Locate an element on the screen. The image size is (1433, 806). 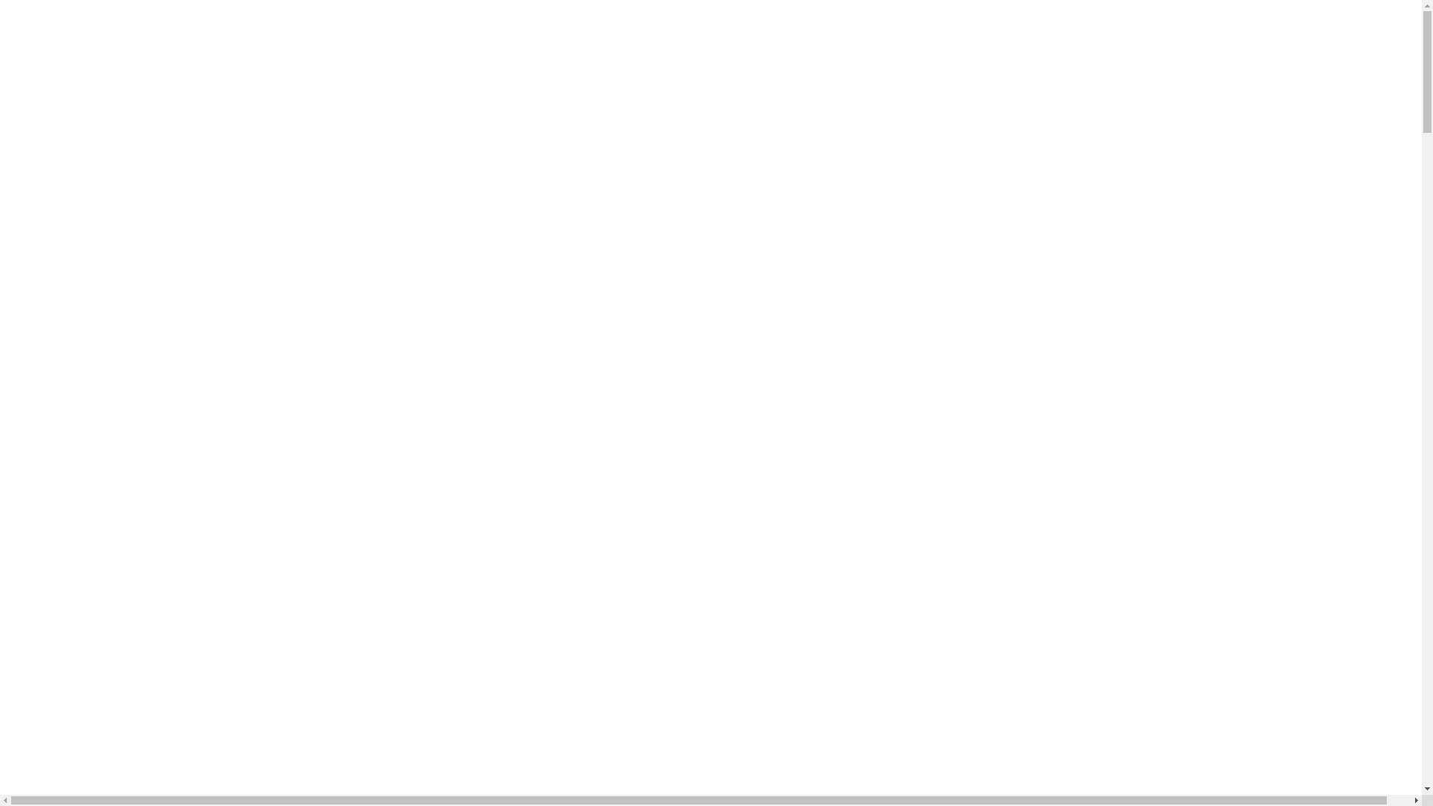
Long-Term Care is located at coordinates (106, 357).